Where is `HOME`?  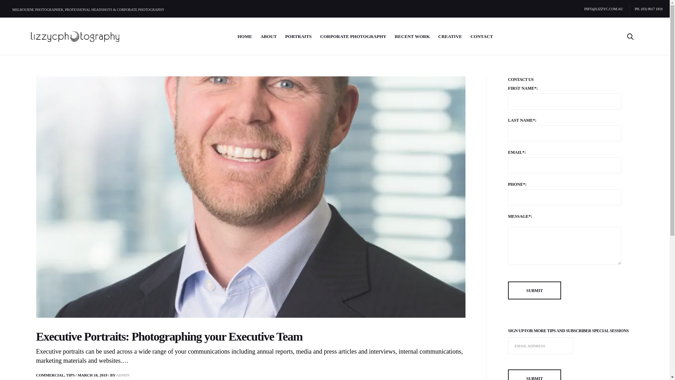 HOME is located at coordinates (245, 37).